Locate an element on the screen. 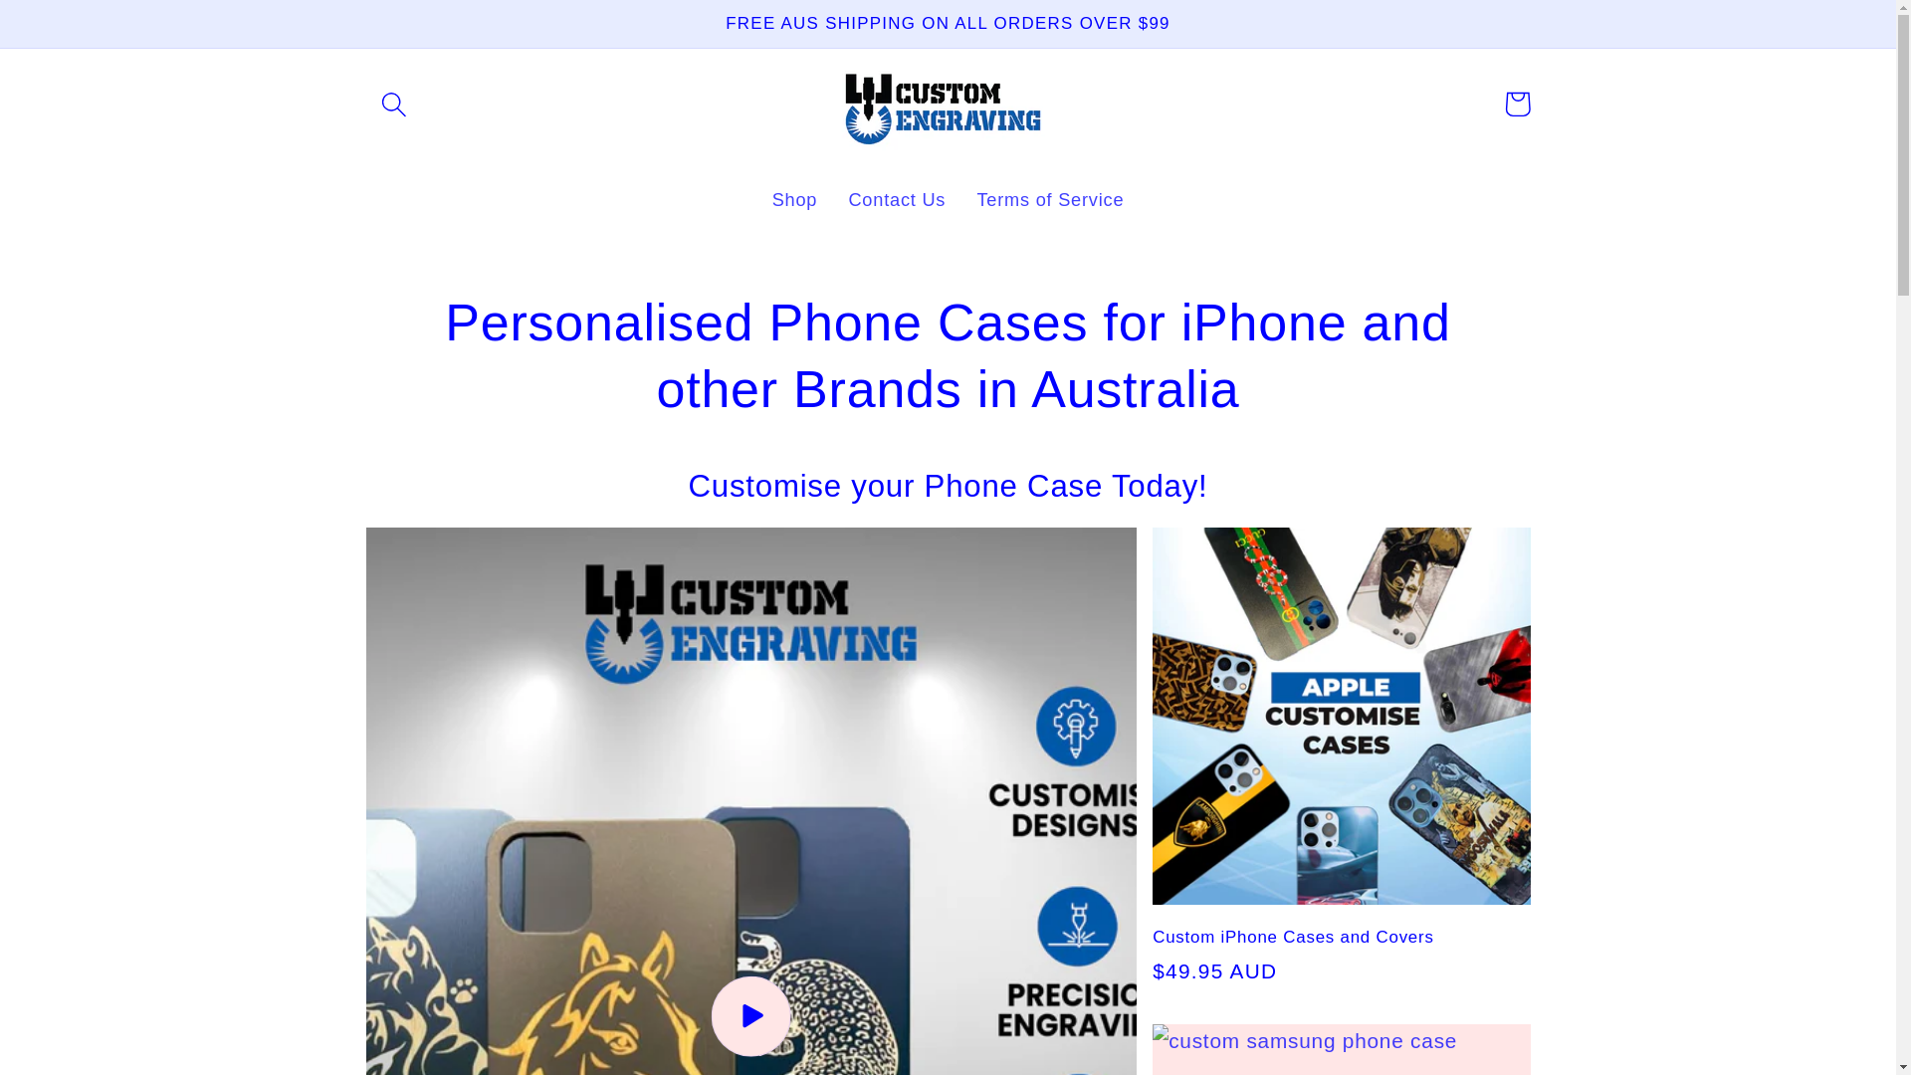  Cart is located at coordinates (1517, 104).